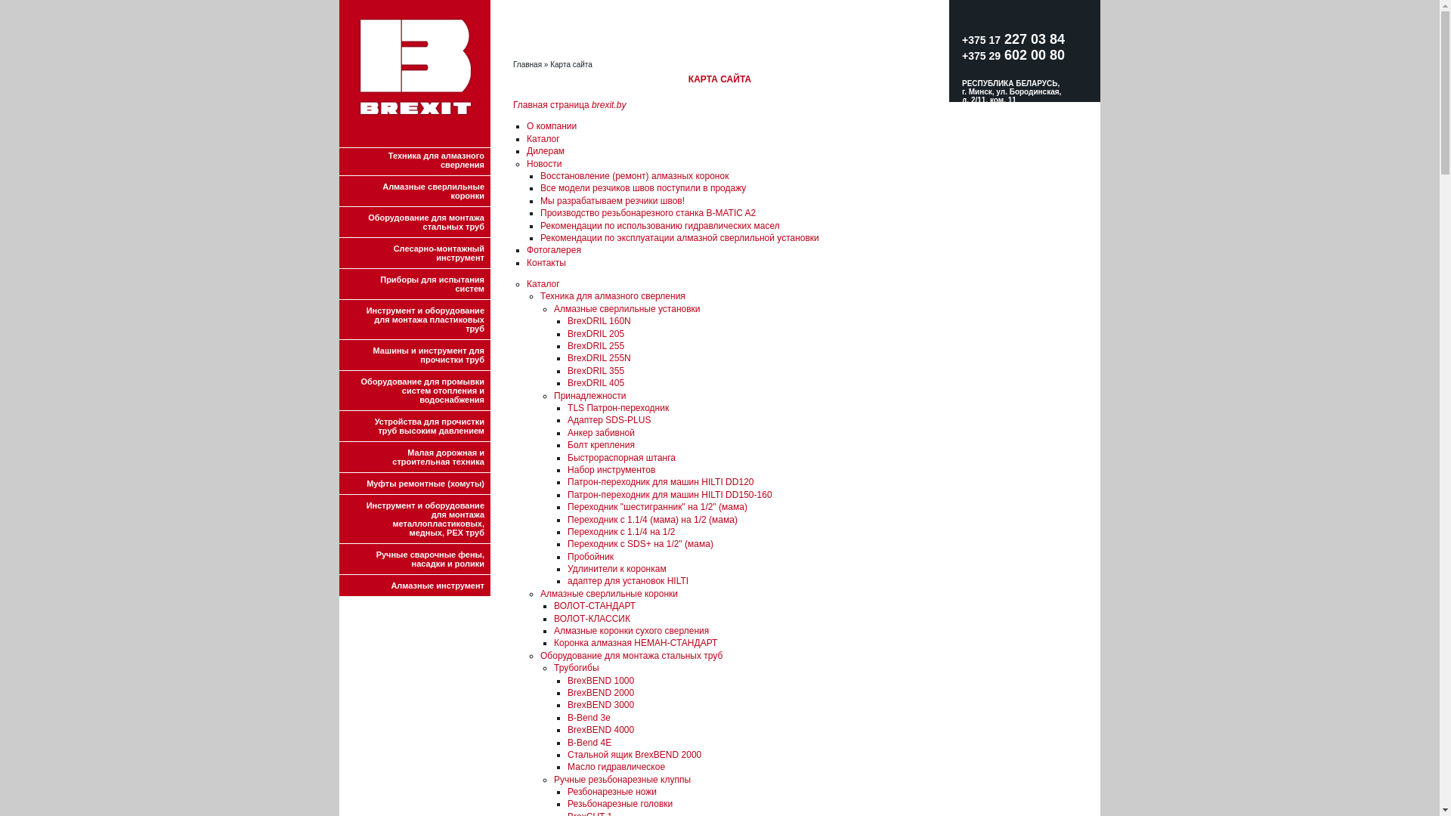 This screenshot has width=1451, height=816. I want to click on BrexDRIL 405, so click(596, 383).